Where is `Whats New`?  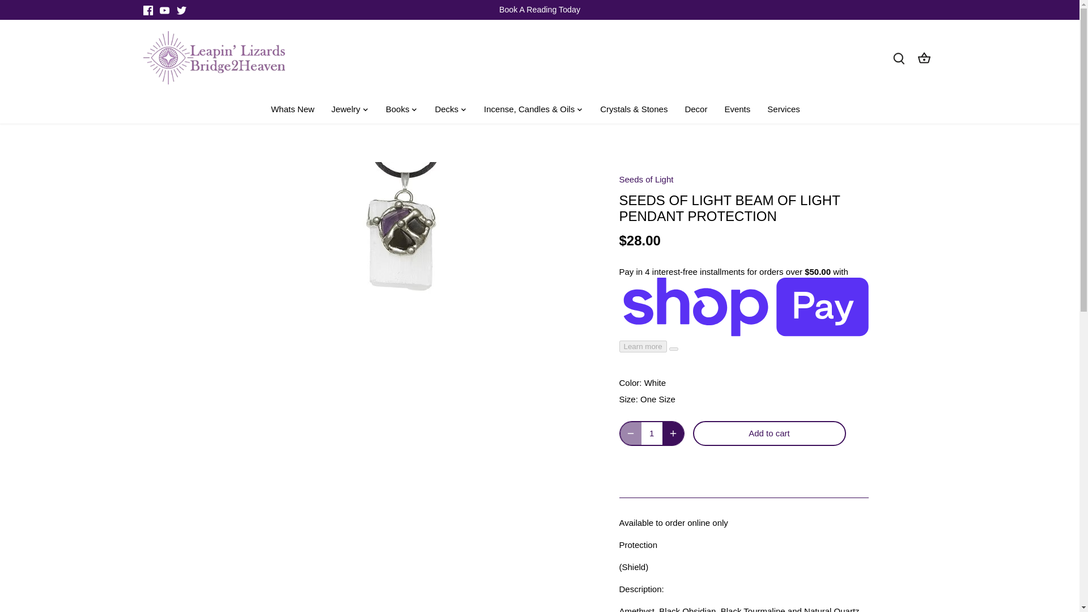 Whats New is located at coordinates (297, 110).